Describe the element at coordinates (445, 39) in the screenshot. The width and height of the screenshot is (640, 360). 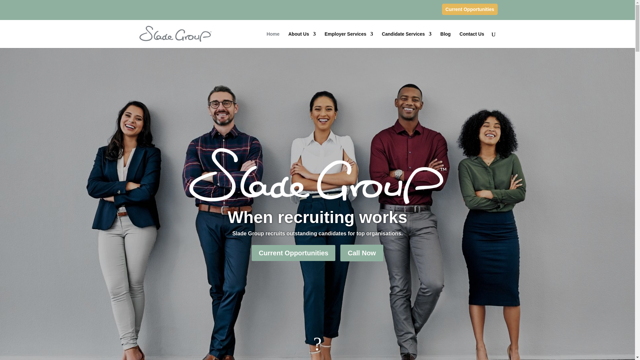
I see `Blog` at that location.